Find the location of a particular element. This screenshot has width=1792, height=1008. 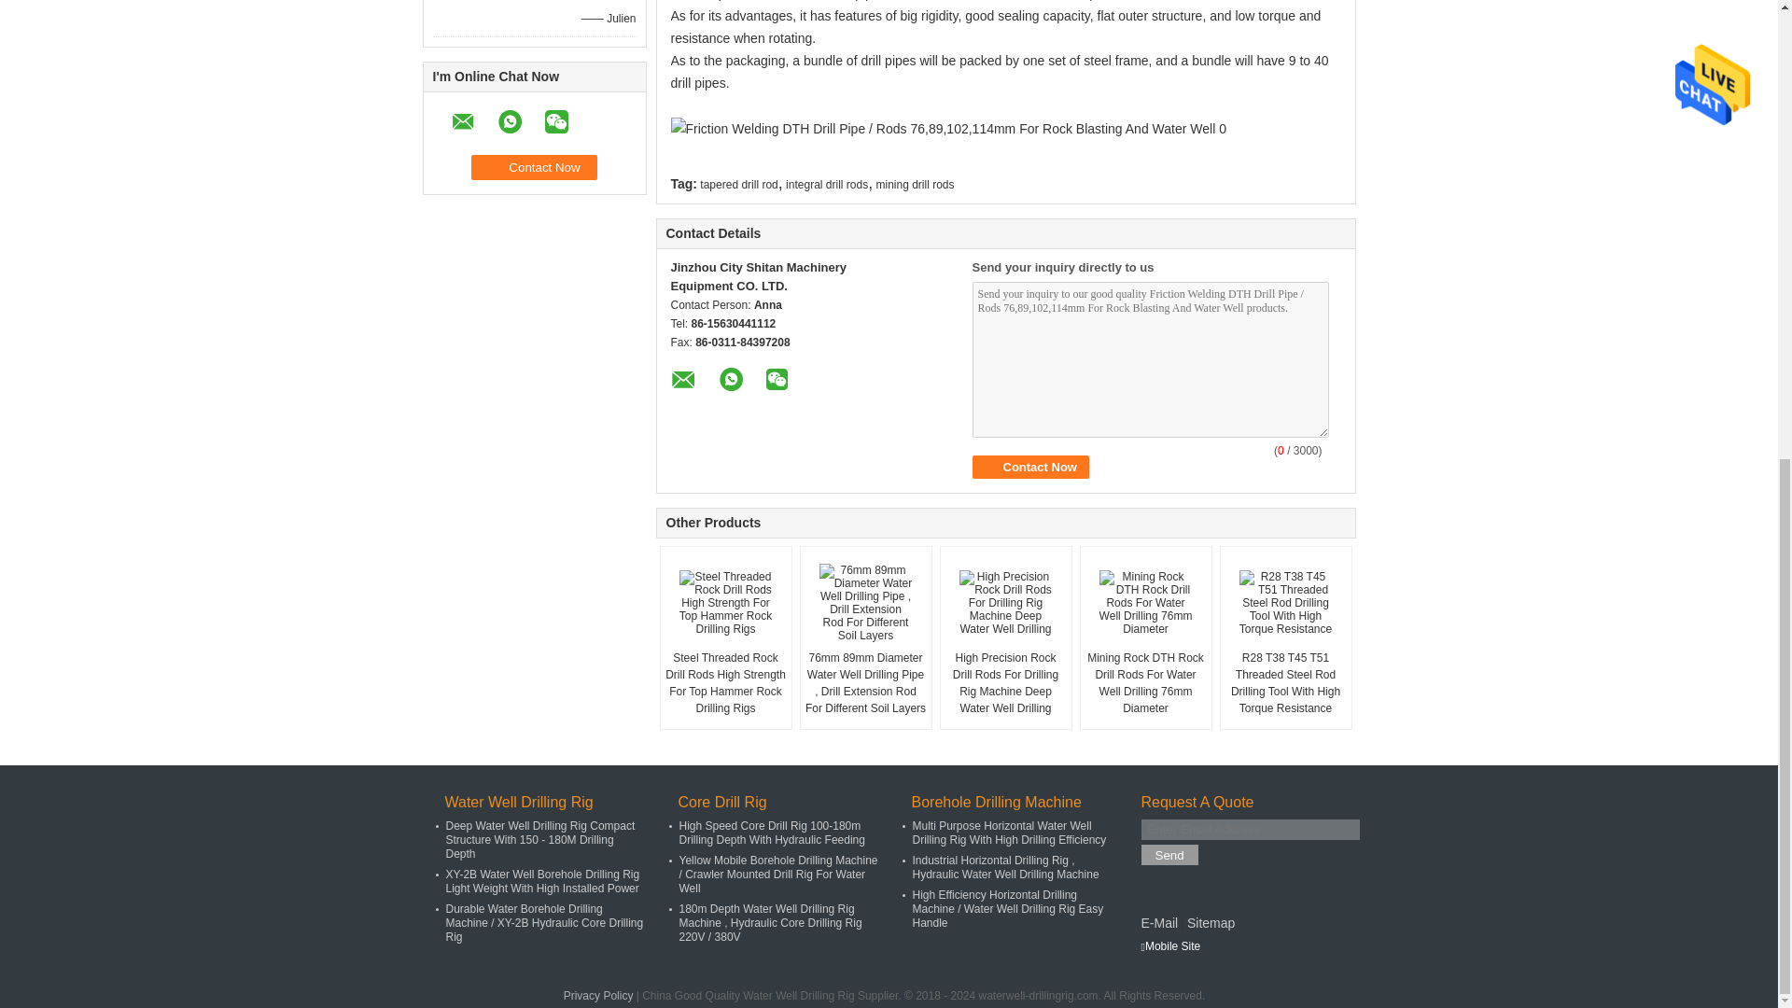

Contact Now is located at coordinates (534, 168).